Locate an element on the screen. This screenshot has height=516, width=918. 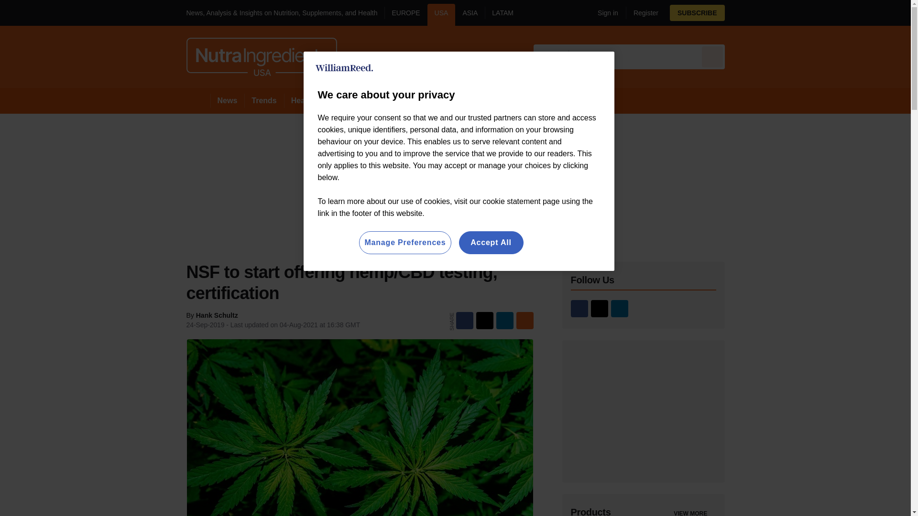
SUBSCRIBE is located at coordinates (724, 12).